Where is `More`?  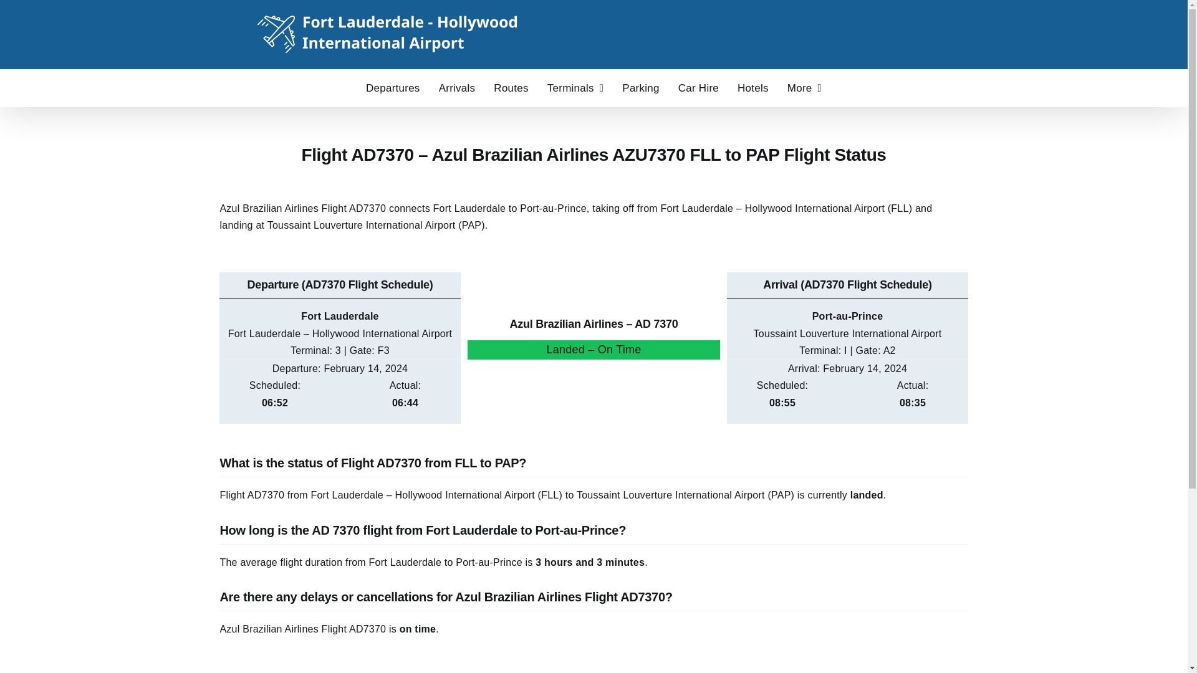 More is located at coordinates (804, 87).